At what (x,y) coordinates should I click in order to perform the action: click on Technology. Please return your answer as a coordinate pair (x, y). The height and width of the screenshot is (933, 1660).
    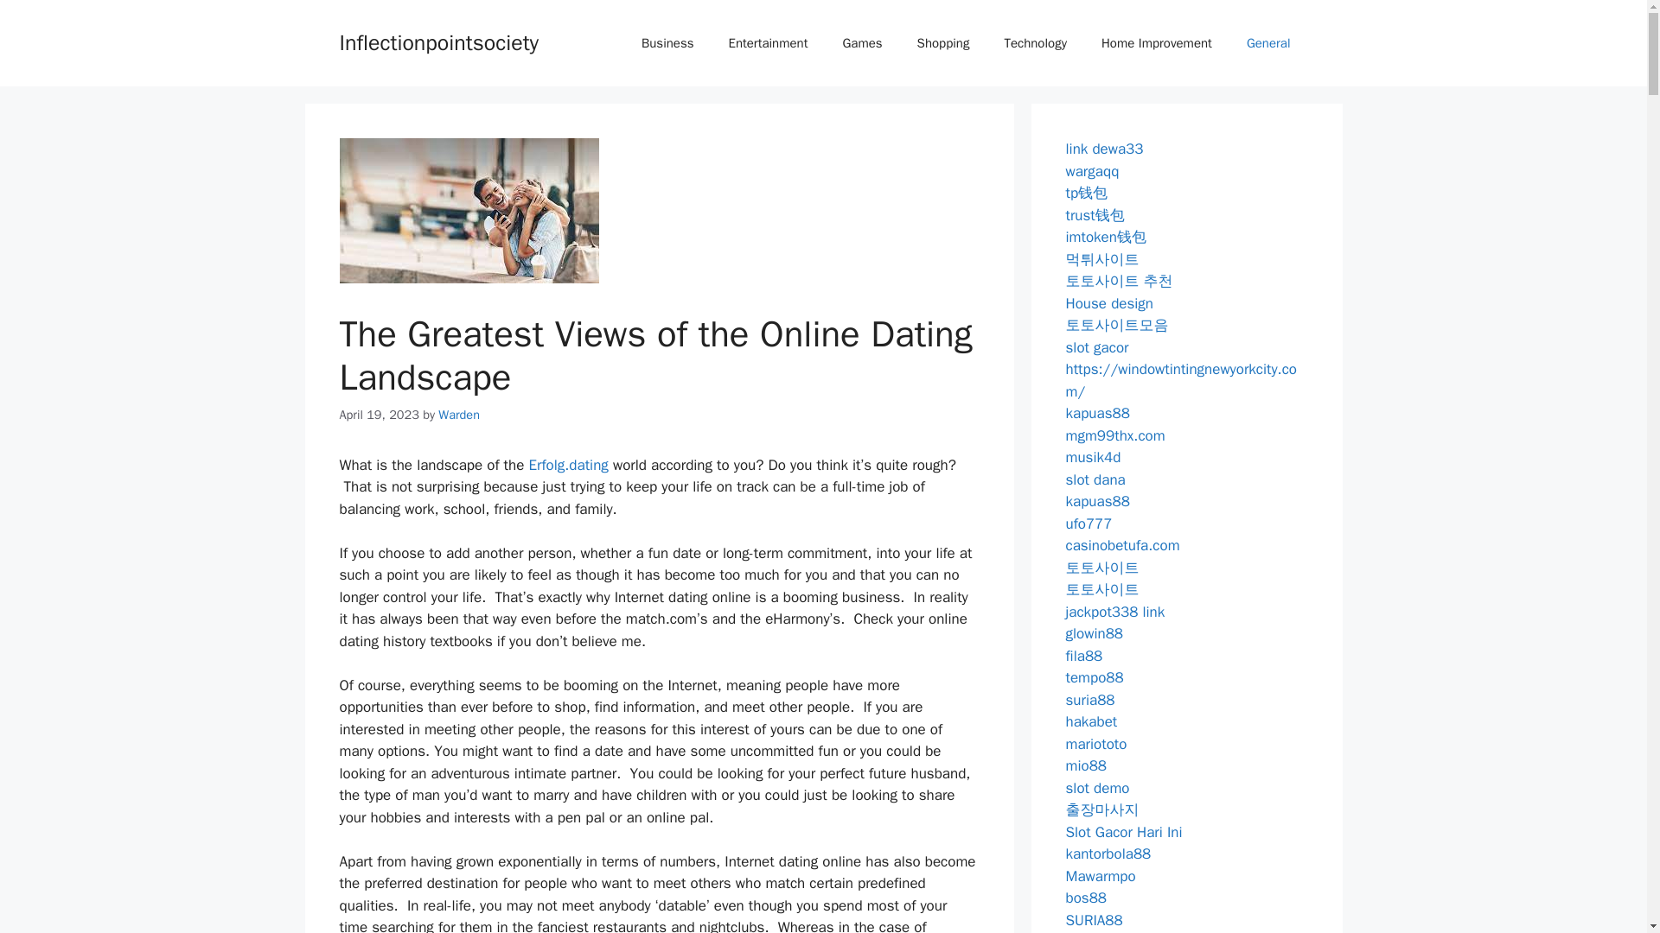
    Looking at the image, I should click on (1034, 43).